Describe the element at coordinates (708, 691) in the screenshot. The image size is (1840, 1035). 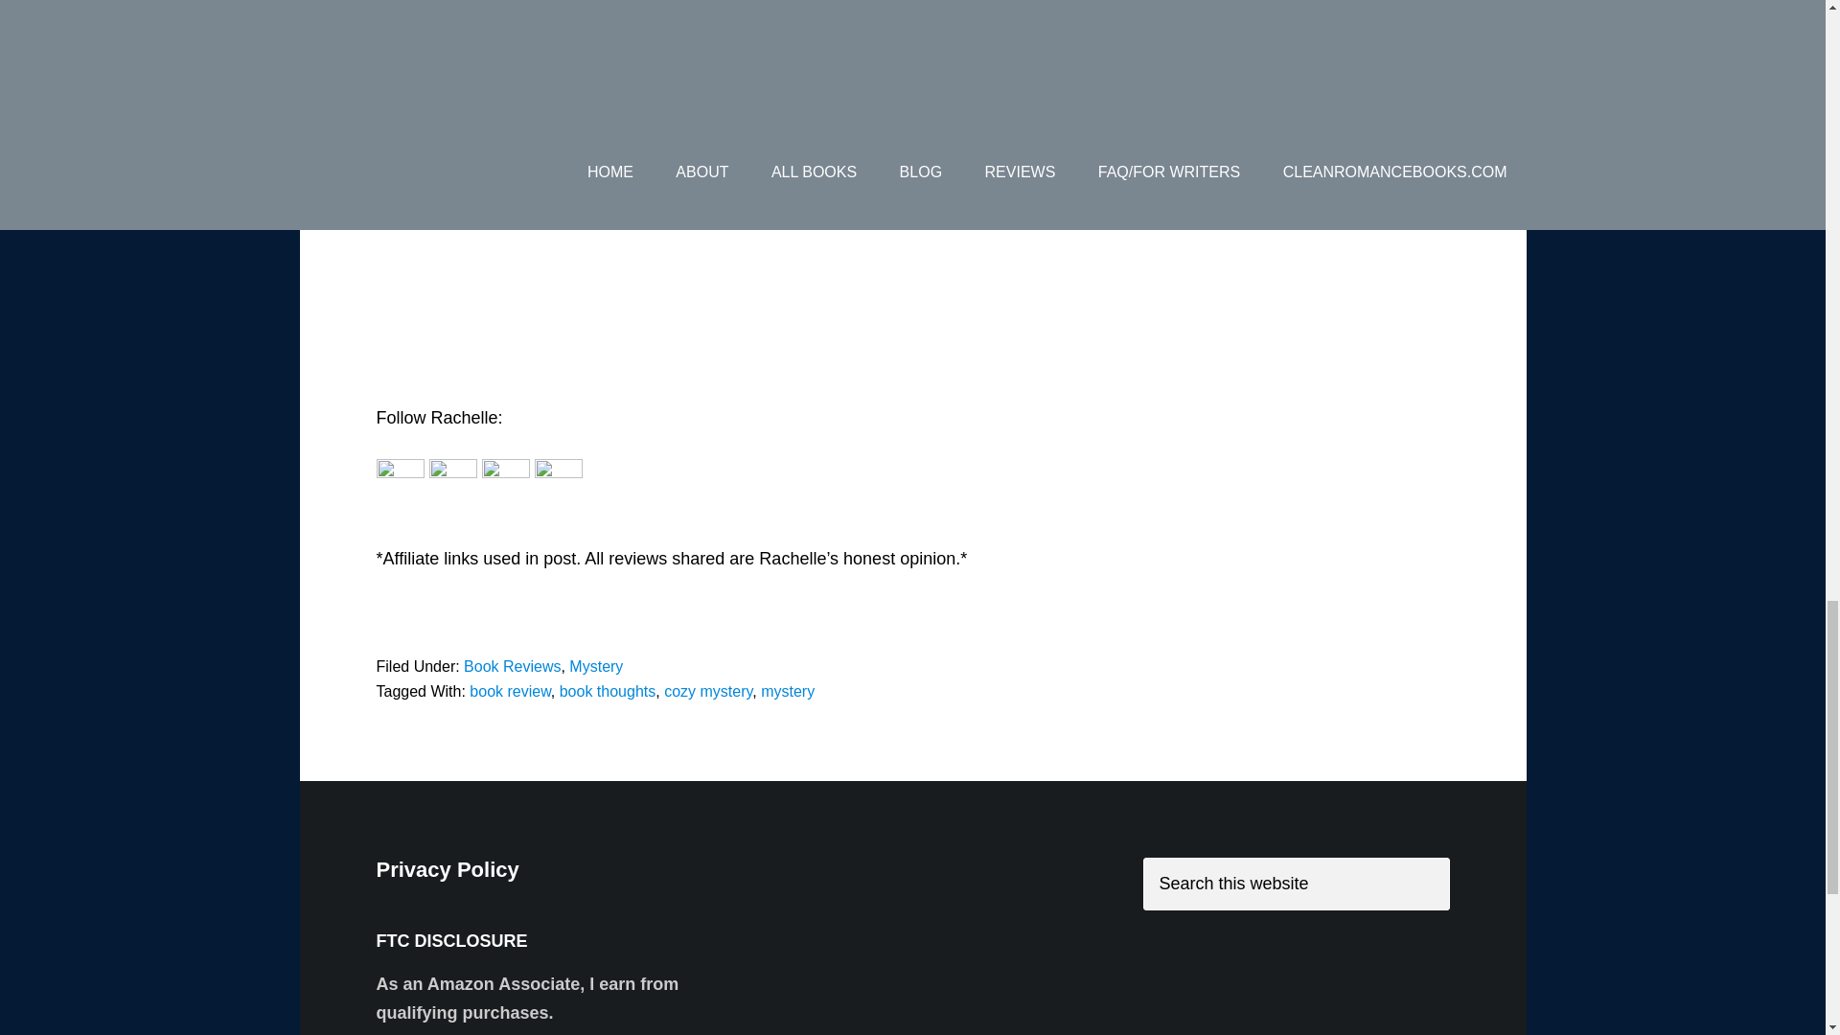
I see `cozy mystery` at that location.